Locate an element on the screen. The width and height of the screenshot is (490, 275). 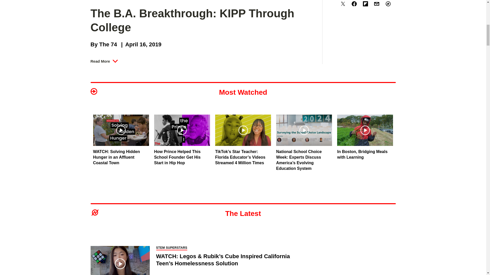
Youth Mental Health is located at coordinates (263, 133).